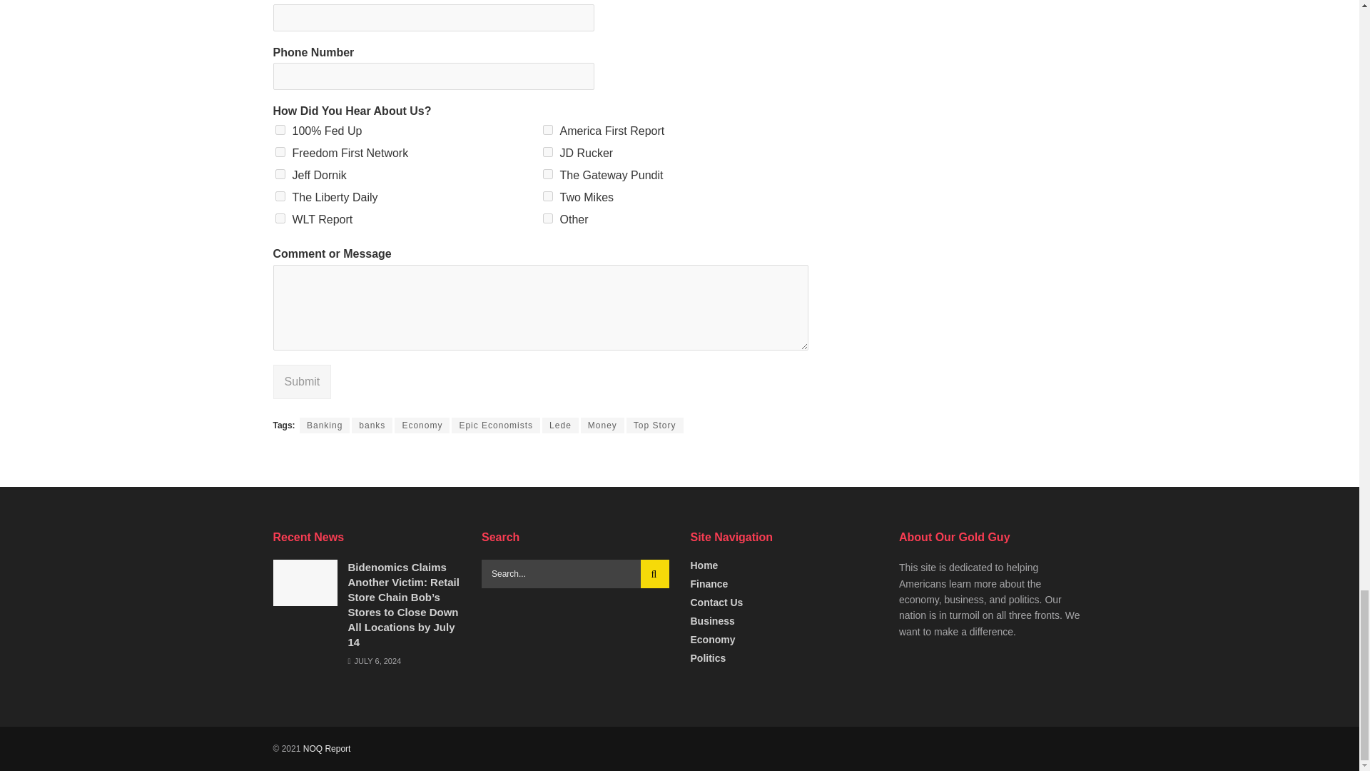 The image size is (1370, 771). I want to click on Other, so click(547, 218).